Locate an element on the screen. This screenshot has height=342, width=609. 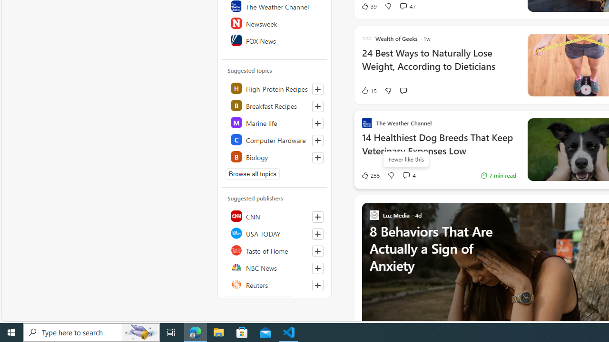
Taste of Home is located at coordinates (275, 250).